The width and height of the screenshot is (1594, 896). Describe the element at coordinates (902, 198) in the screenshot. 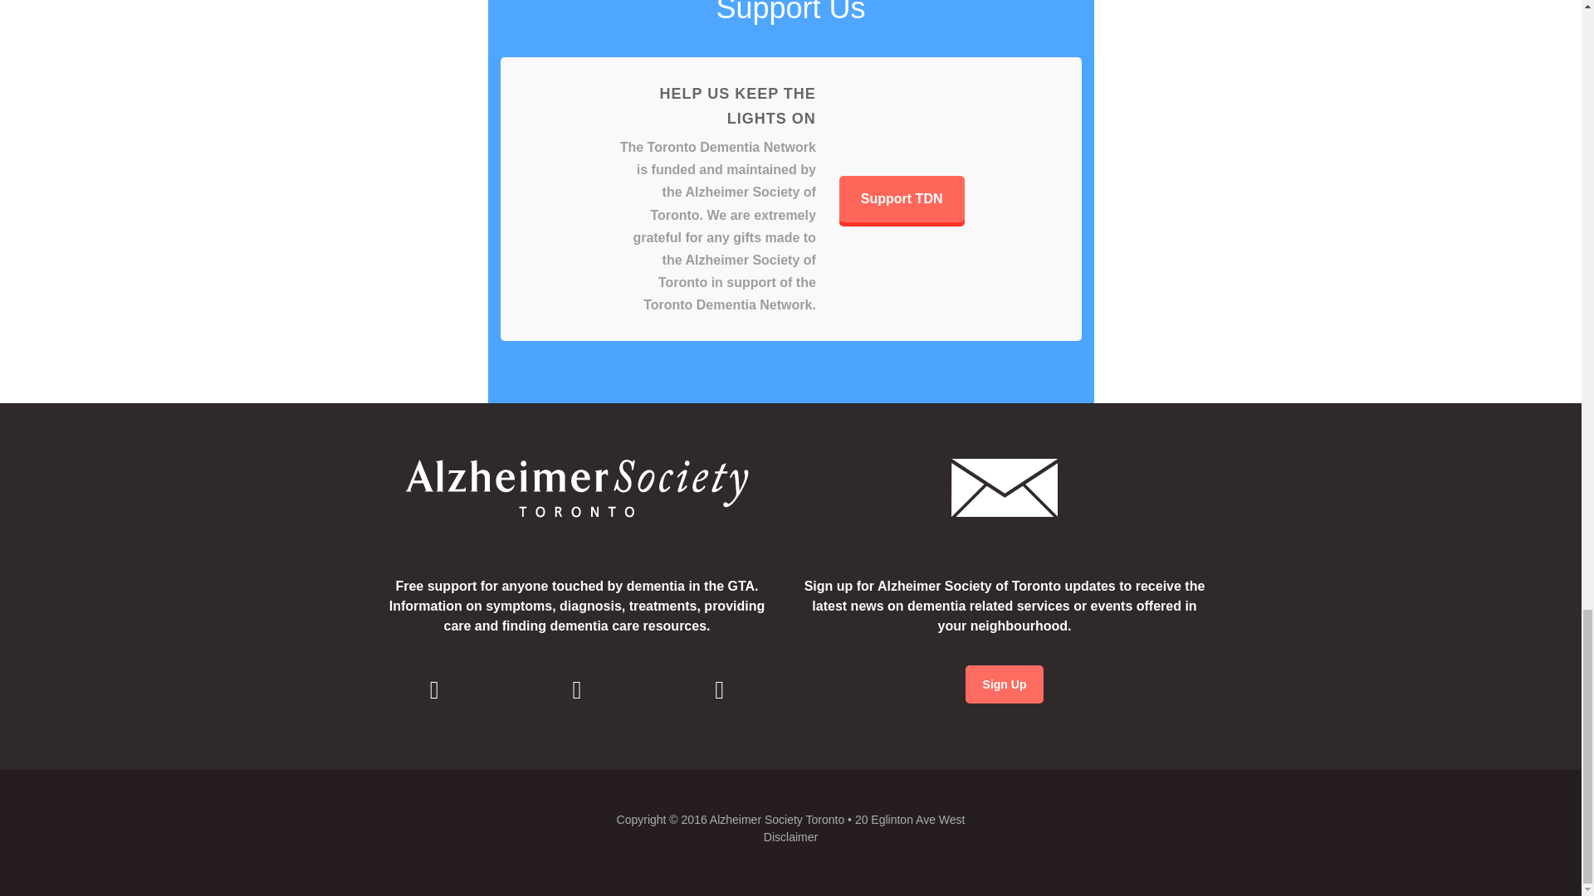

I see `Give to the Alzheimer Society` at that location.